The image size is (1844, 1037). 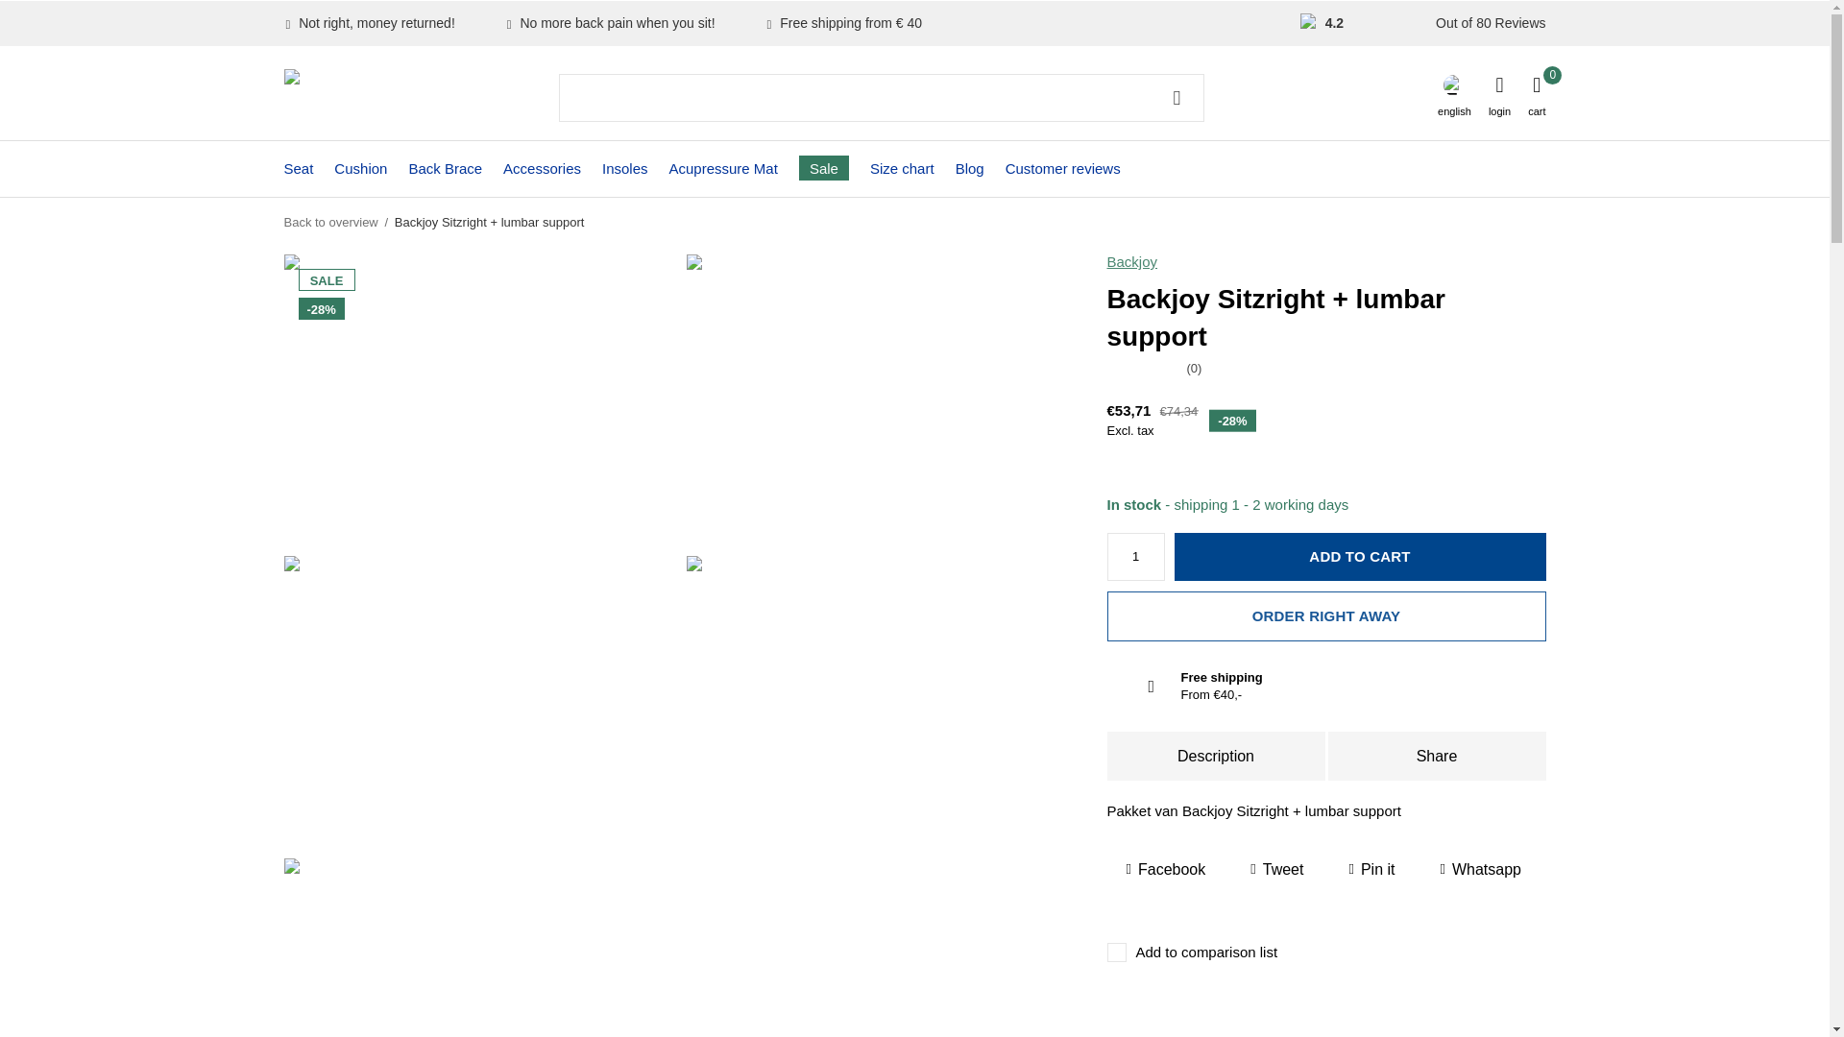 What do you see at coordinates (1135, 557) in the screenshot?
I see `1` at bounding box center [1135, 557].